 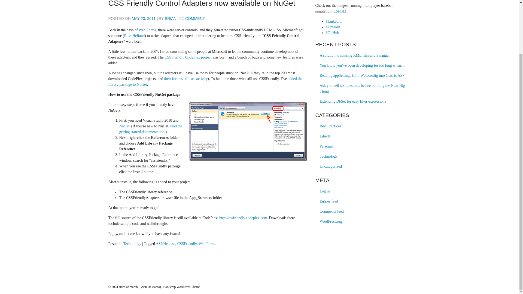 What do you see at coordinates (339, 11) in the screenshot?
I see `CSFBL` at bounding box center [339, 11].